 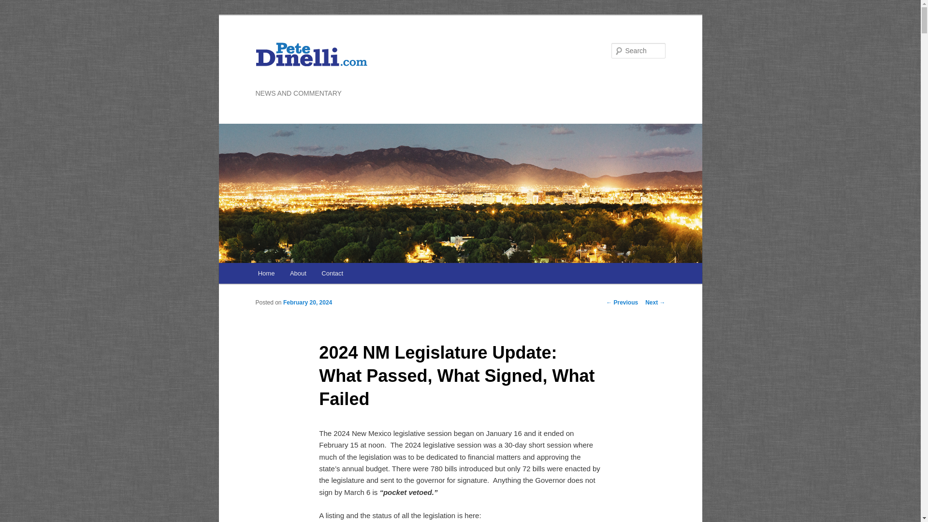 What do you see at coordinates (266, 274) in the screenshot?
I see `Home` at bounding box center [266, 274].